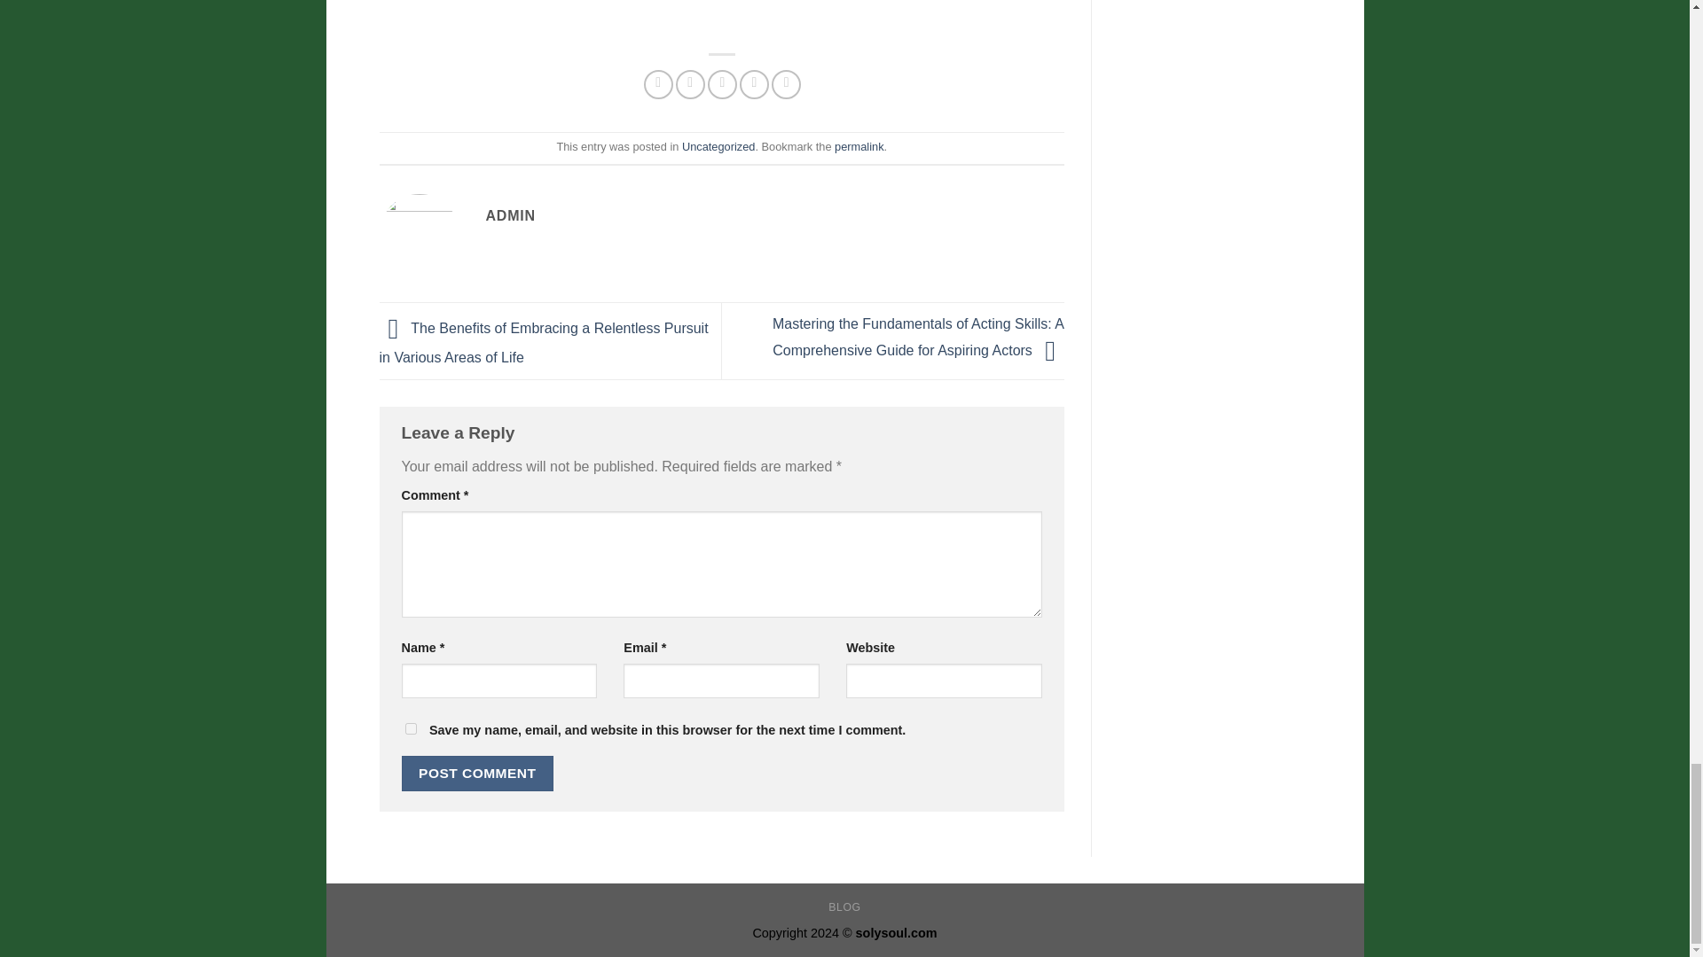  I want to click on yes, so click(410, 728).